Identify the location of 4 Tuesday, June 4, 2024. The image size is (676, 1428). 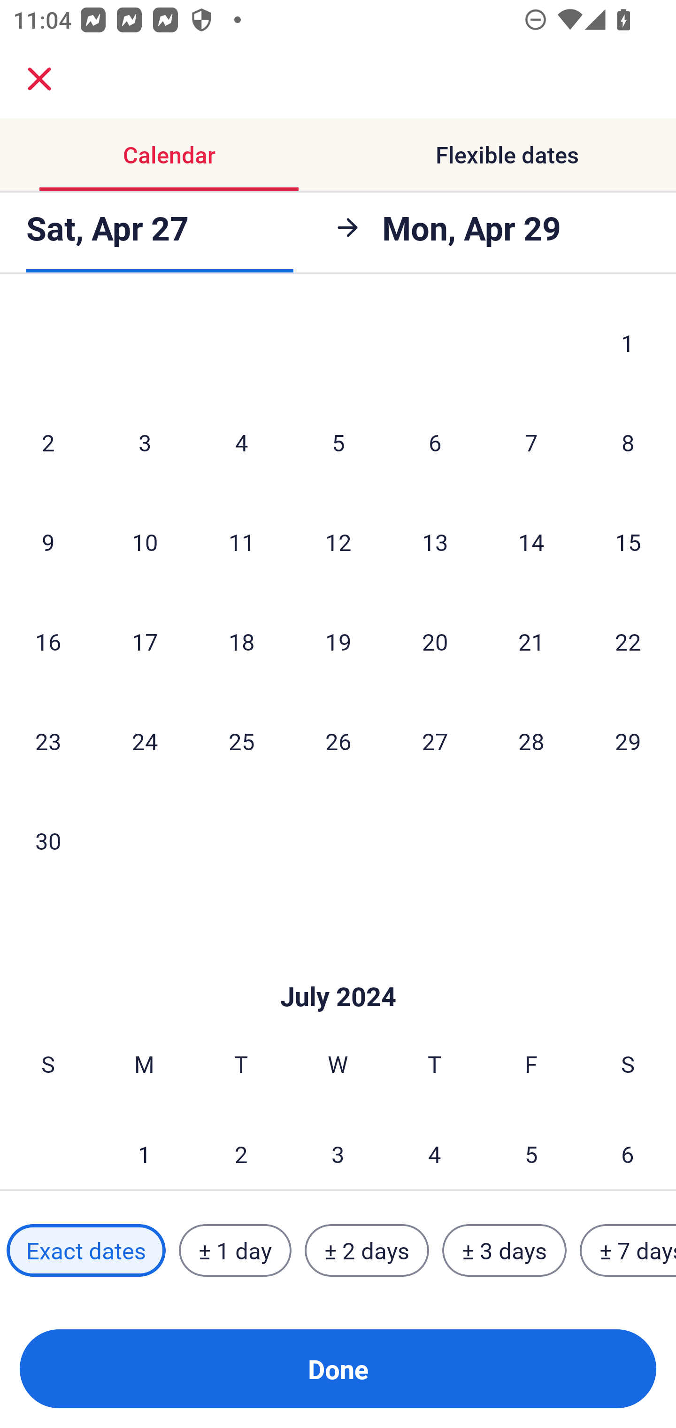
(241, 442).